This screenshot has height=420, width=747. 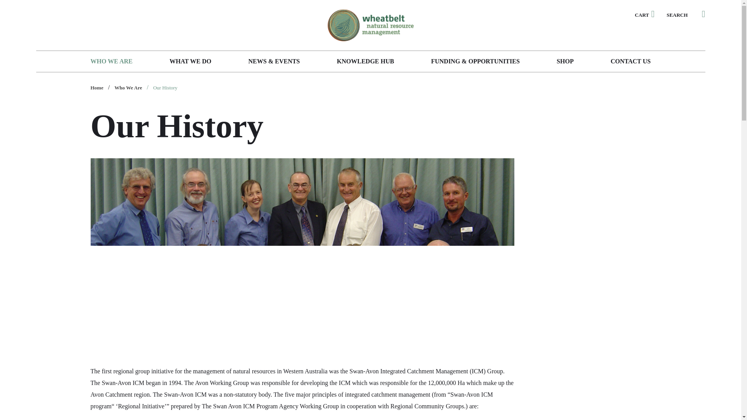 I want to click on WHO WE ARE, so click(x=111, y=61).